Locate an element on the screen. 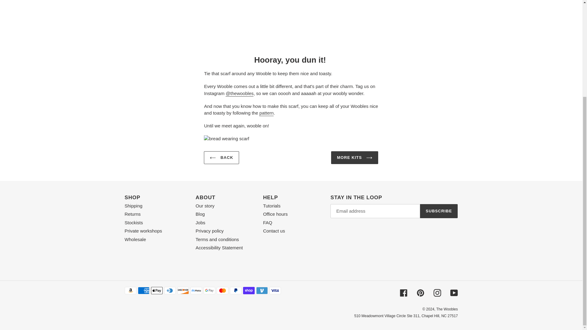 The width and height of the screenshot is (587, 330). tiny scarf pattern is located at coordinates (266, 113).